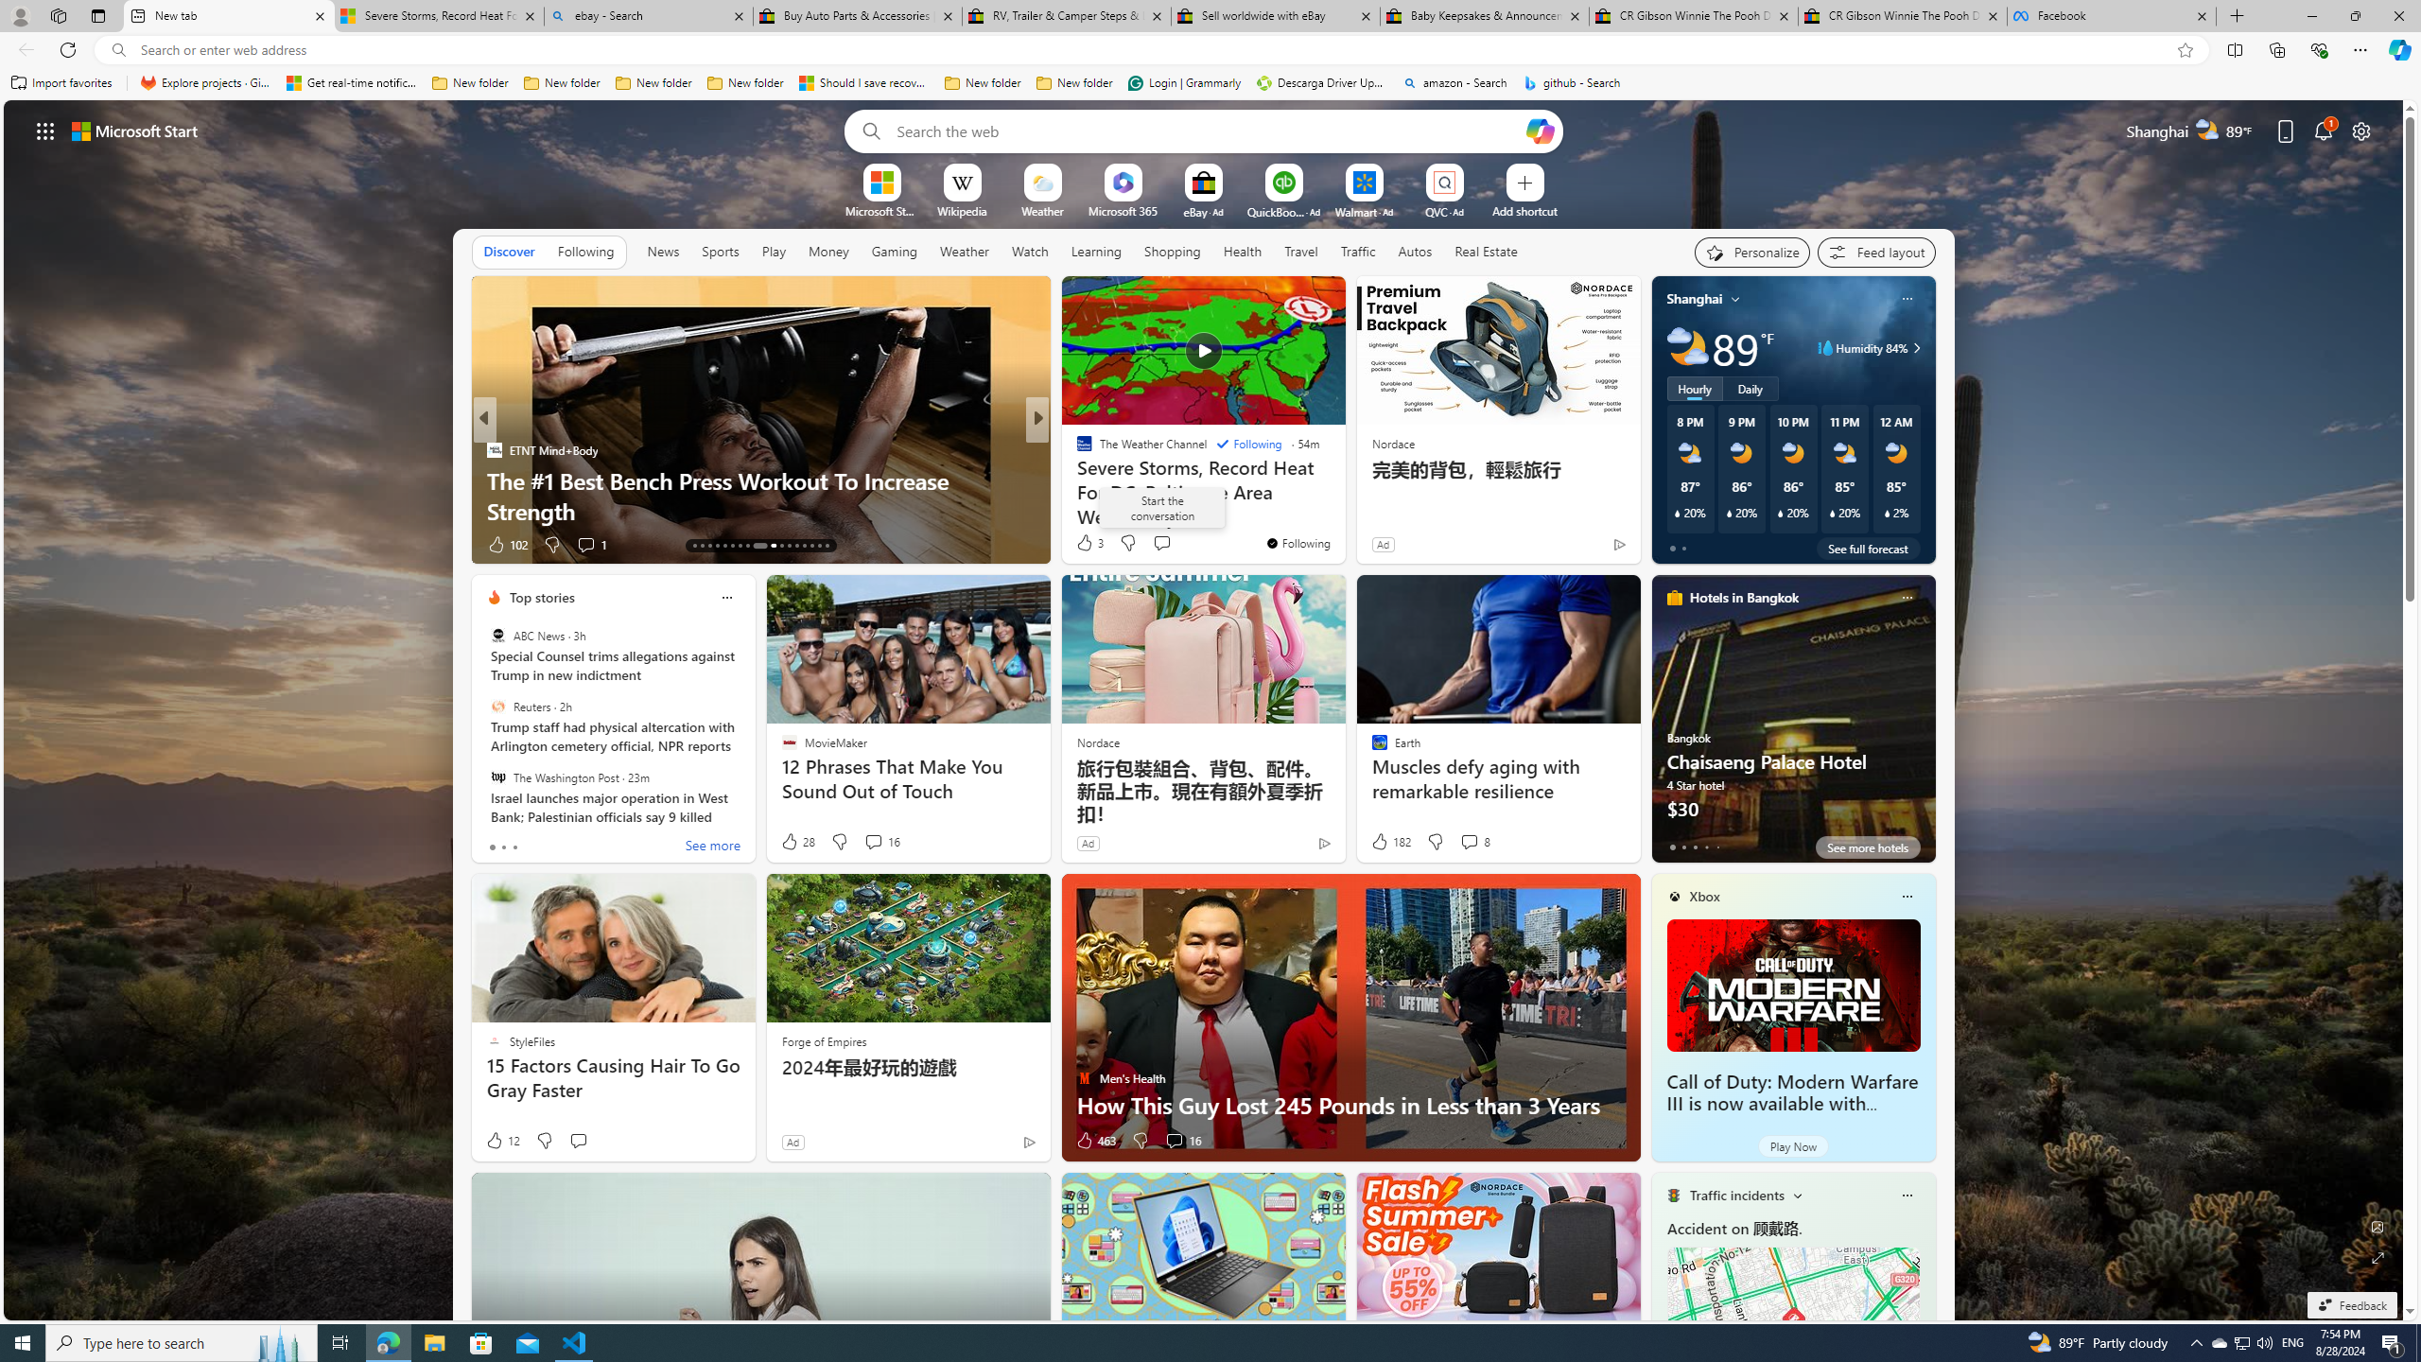 The image size is (2421, 1362). What do you see at coordinates (1868, 548) in the screenshot?
I see `See full forecast` at bounding box center [1868, 548].